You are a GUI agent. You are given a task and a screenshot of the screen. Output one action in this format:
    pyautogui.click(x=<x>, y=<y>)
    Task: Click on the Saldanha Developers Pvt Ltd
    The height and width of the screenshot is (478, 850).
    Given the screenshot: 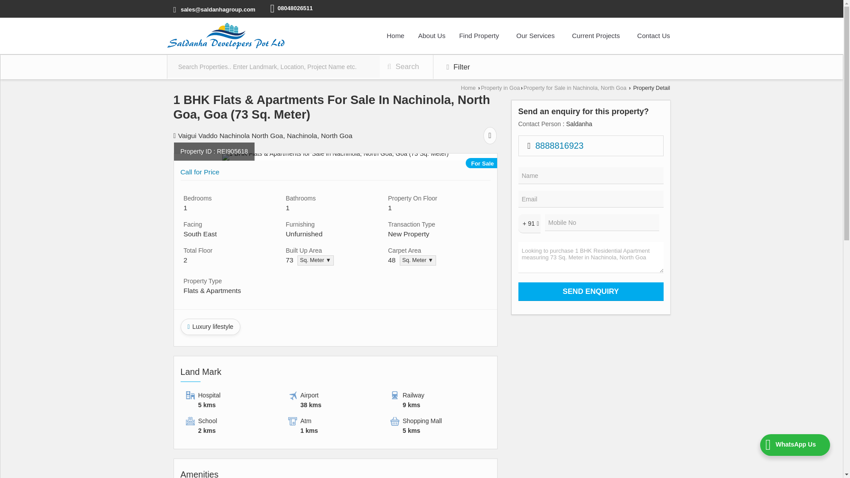 What is the action you would take?
    pyautogui.click(x=225, y=36)
    